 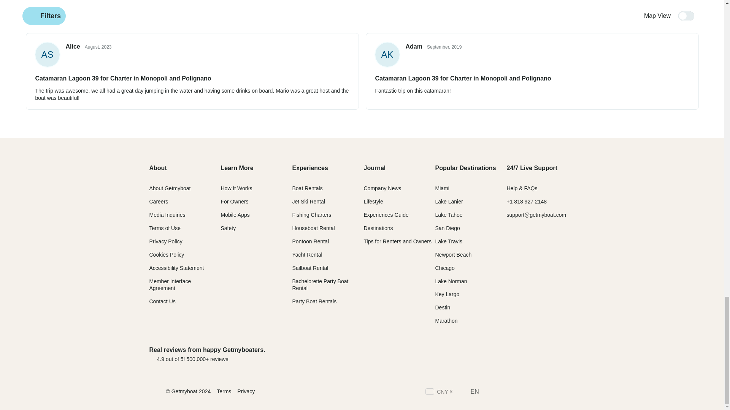 I want to click on Download on the App Store, so click(x=490, y=354).